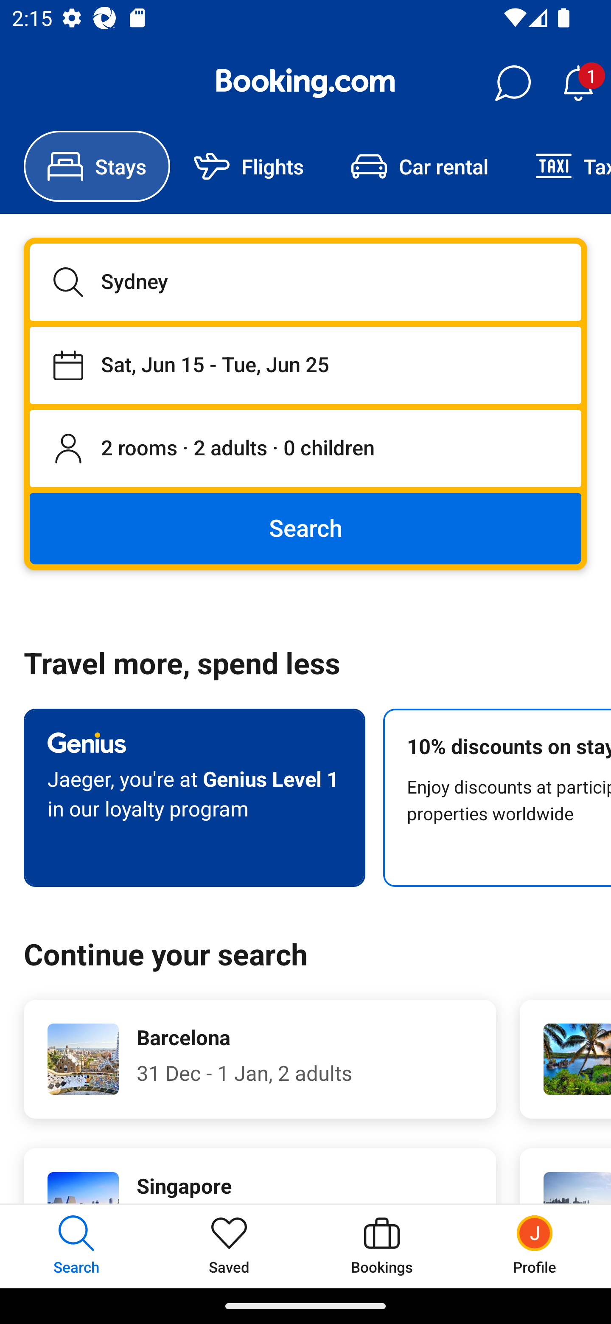 This screenshot has width=611, height=1324. What do you see at coordinates (535, 1246) in the screenshot?
I see `Profile` at bounding box center [535, 1246].